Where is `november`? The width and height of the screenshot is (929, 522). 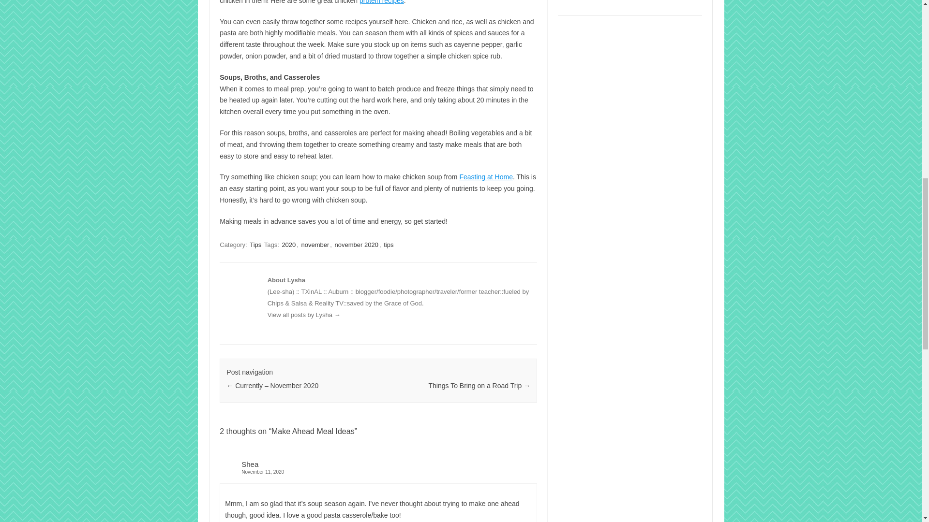 november is located at coordinates (315, 245).